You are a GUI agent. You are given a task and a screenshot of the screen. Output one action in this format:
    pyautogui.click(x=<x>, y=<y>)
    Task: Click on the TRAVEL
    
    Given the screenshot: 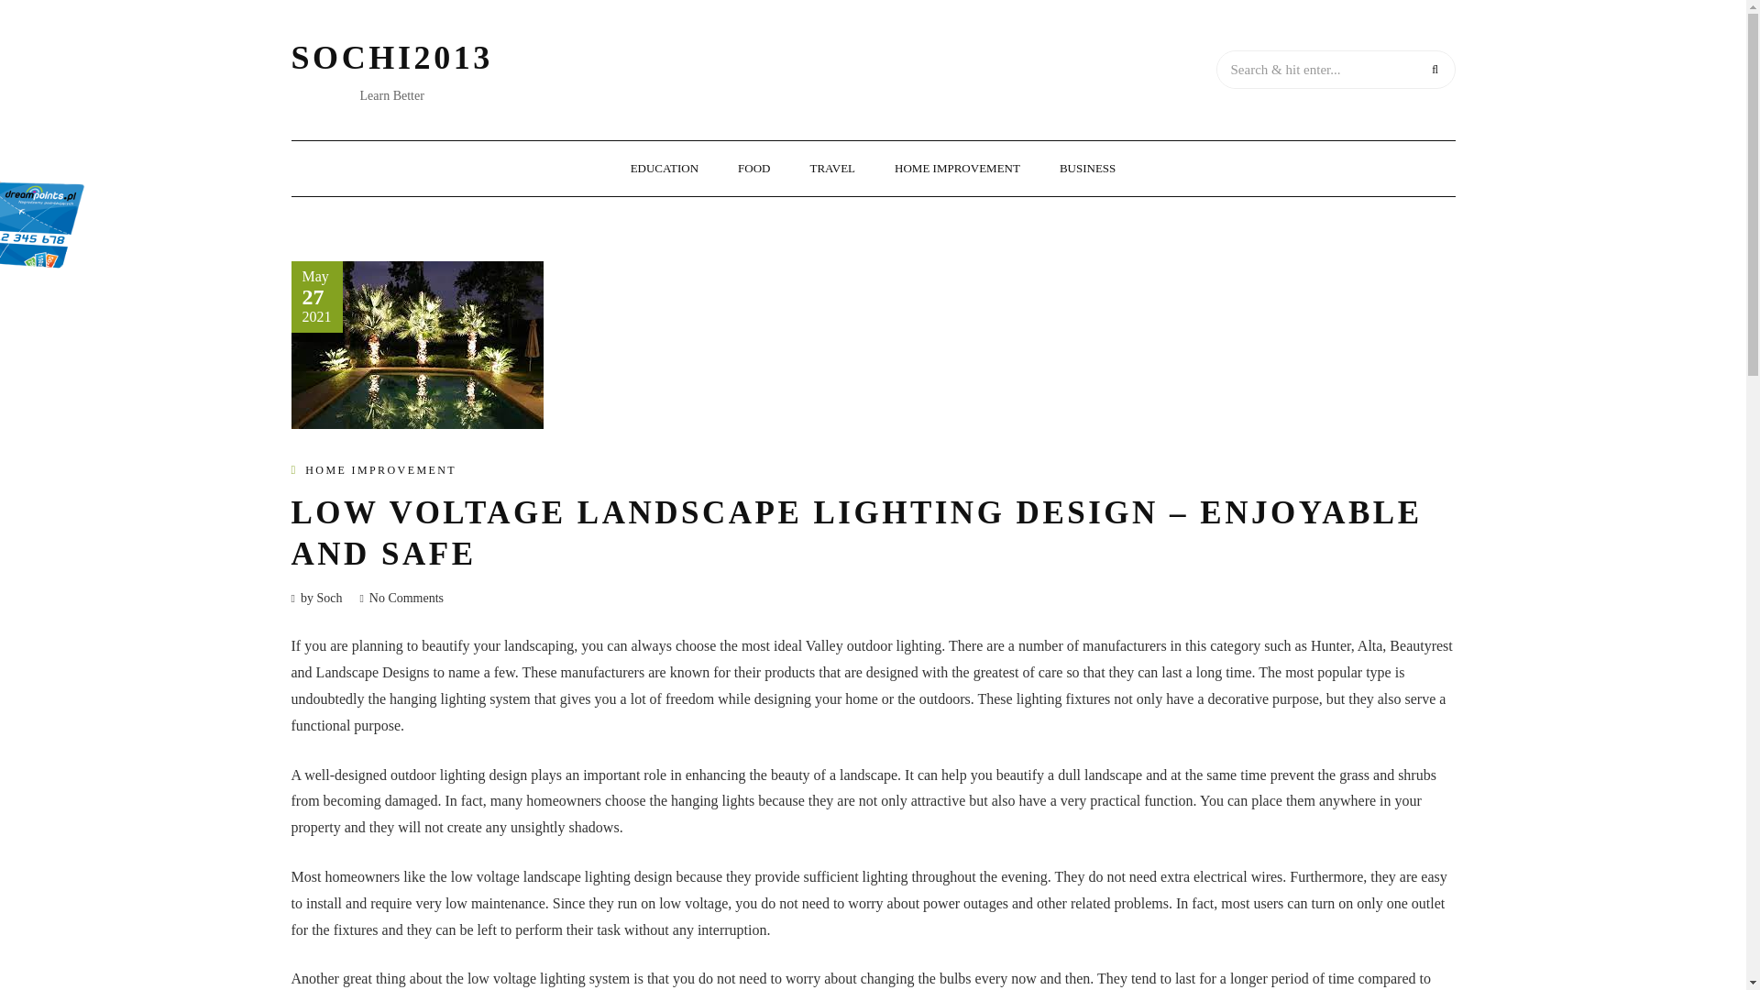 What is the action you would take?
    pyautogui.click(x=832, y=169)
    